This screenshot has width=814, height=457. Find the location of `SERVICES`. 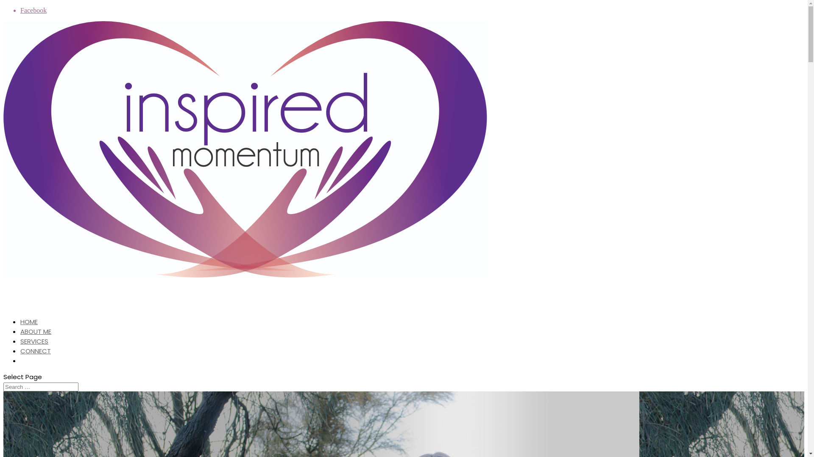

SERVICES is located at coordinates (34, 356).